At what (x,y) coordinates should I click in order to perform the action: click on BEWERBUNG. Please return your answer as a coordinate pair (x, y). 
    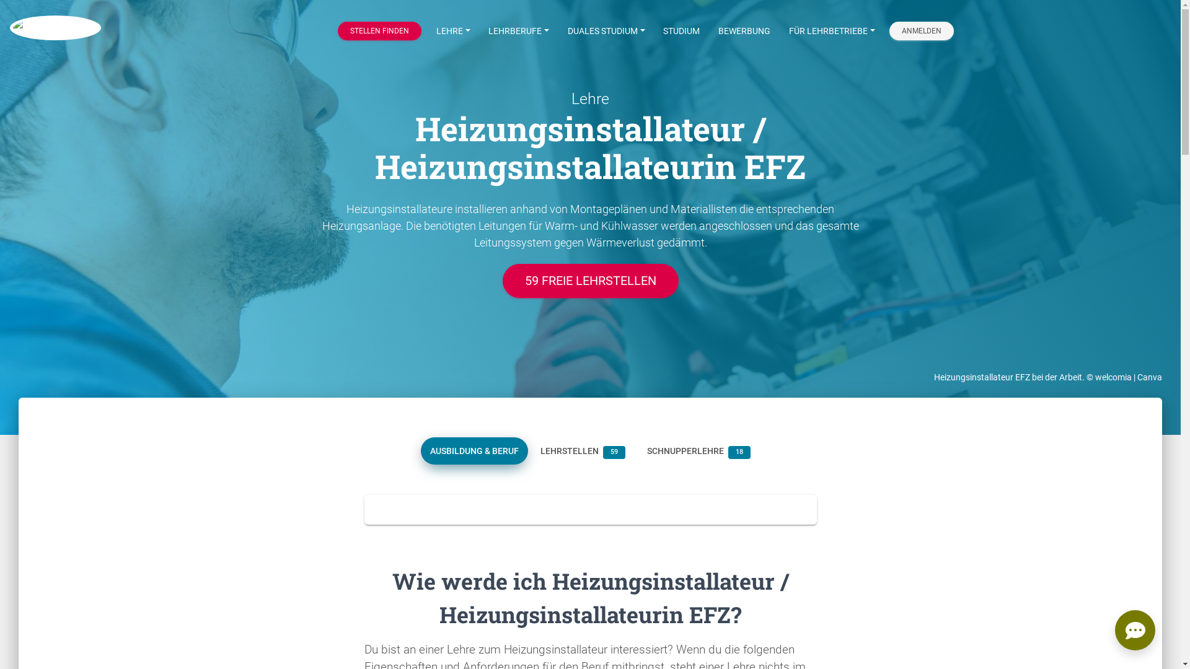
    Looking at the image, I should click on (744, 31).